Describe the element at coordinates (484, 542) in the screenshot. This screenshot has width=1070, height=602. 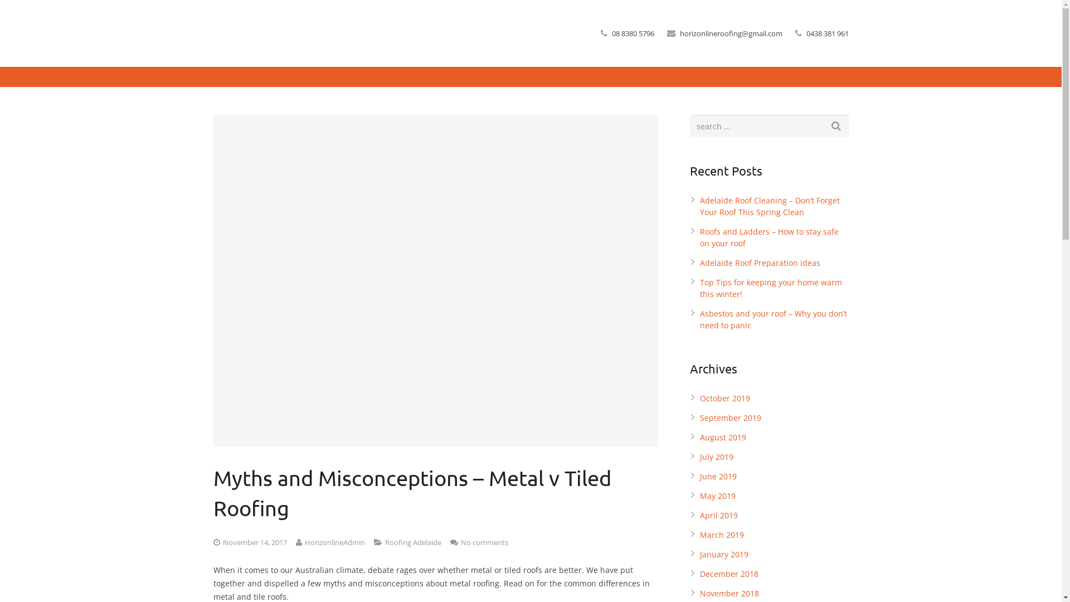
I see `No comments` at that location.